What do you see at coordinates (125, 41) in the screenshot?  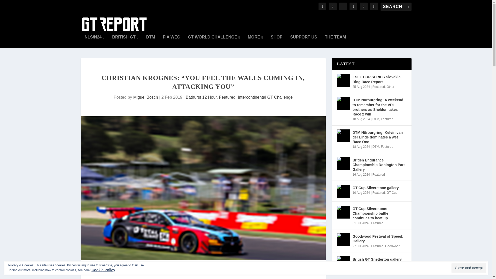 I see `BRITISH GT` at bounding box center [125, 41].